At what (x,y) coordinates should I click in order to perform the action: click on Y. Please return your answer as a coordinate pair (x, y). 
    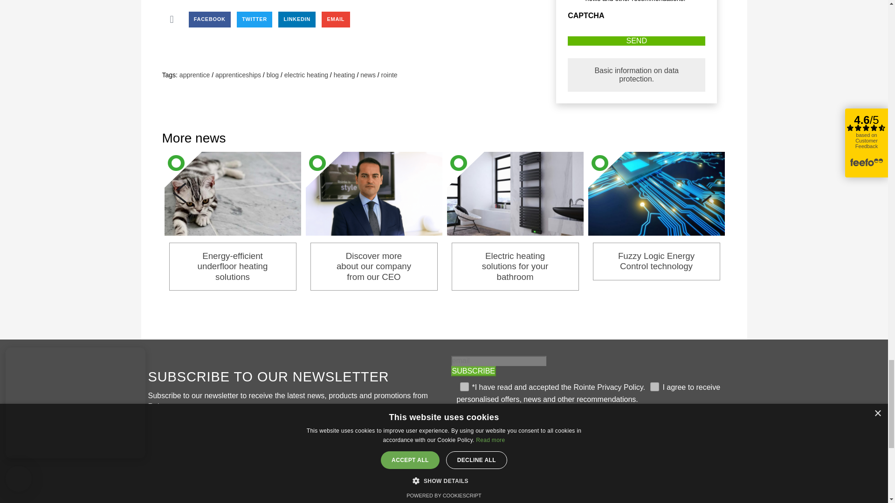
    Looking at the image, I should click on (462, 385).